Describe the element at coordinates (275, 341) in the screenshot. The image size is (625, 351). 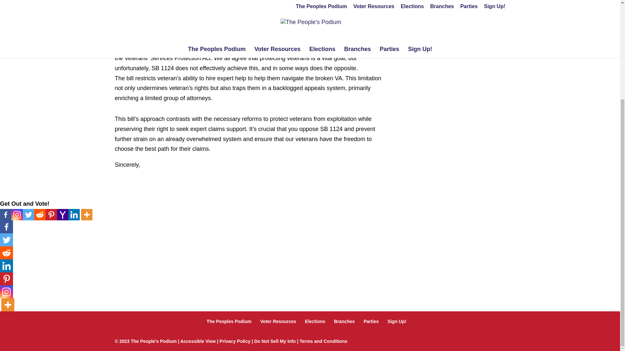
I see `Do Not Sell My Info` at that location.